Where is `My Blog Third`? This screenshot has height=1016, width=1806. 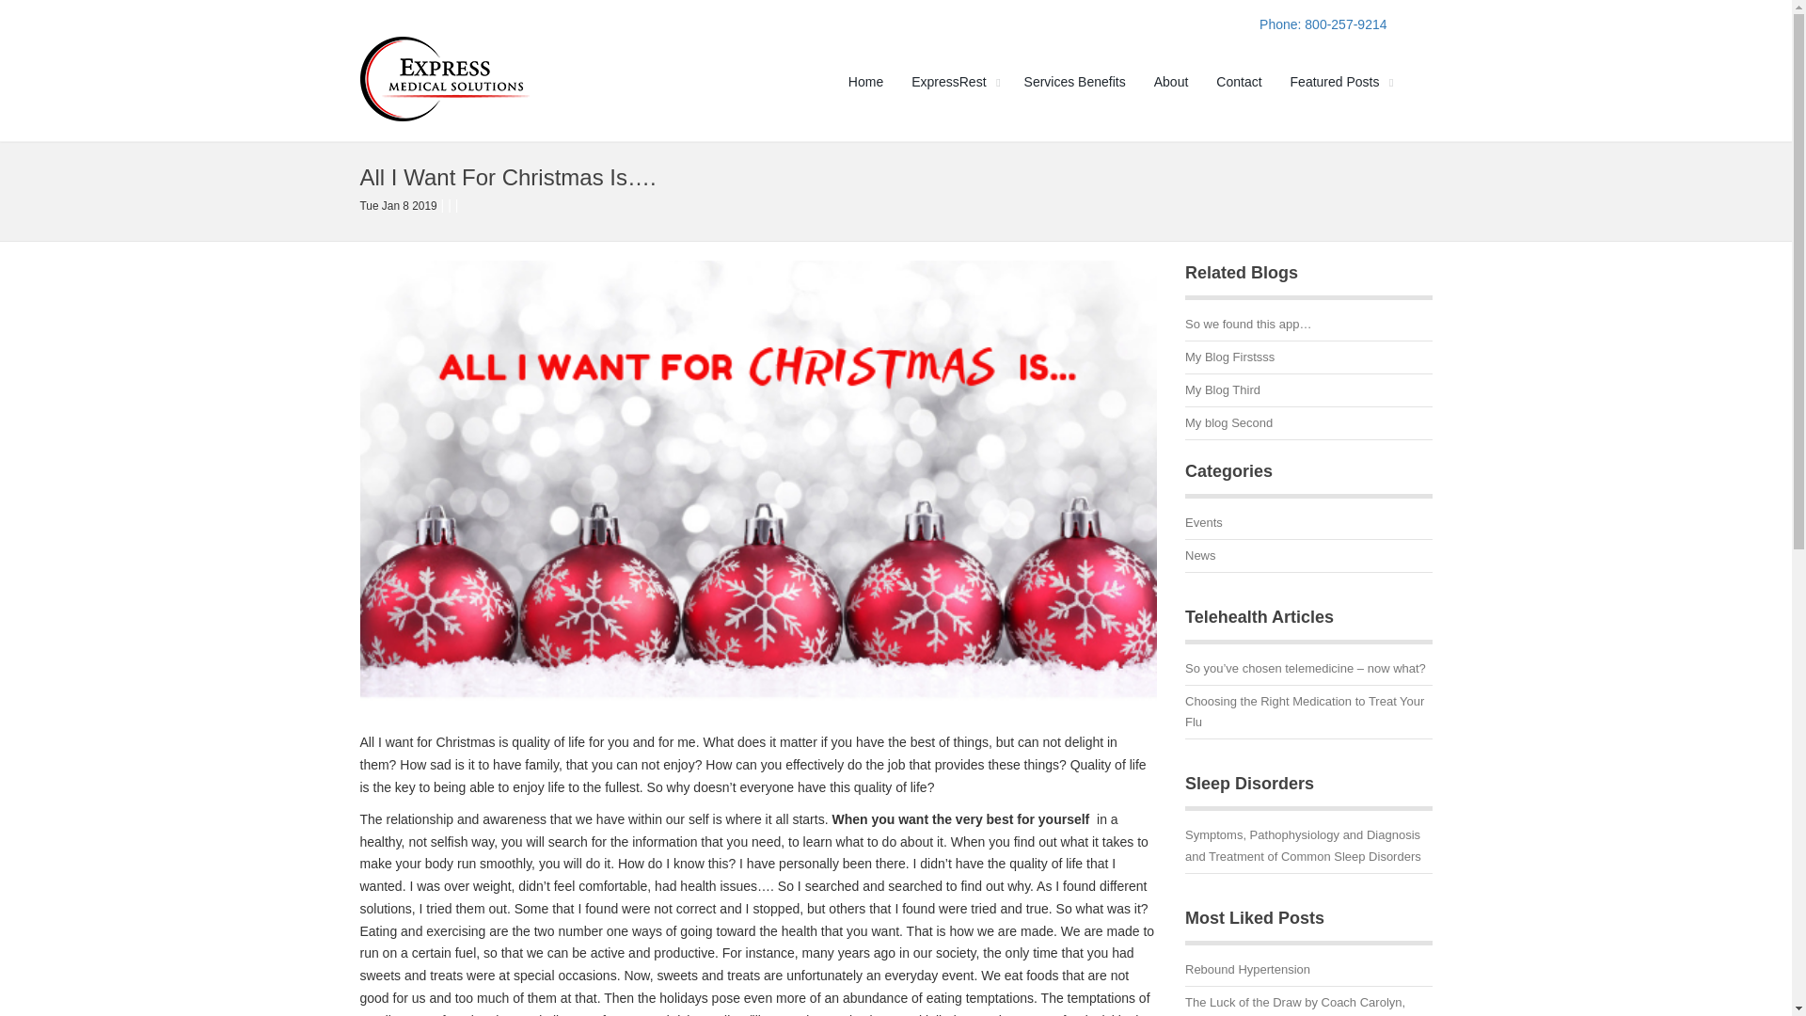
My Blog Third is located at coordinates (1307, 393).